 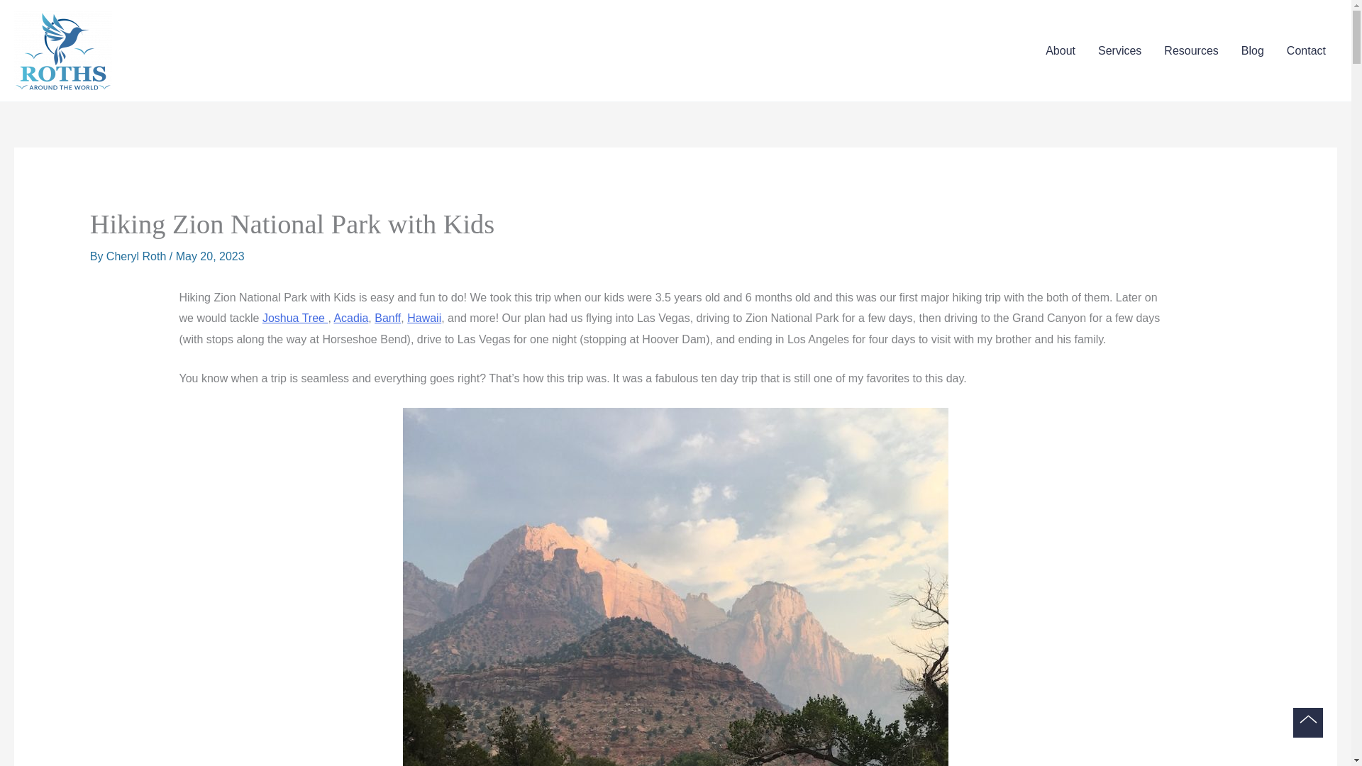 I want to click on Resources, so click(x=1190, y=51).